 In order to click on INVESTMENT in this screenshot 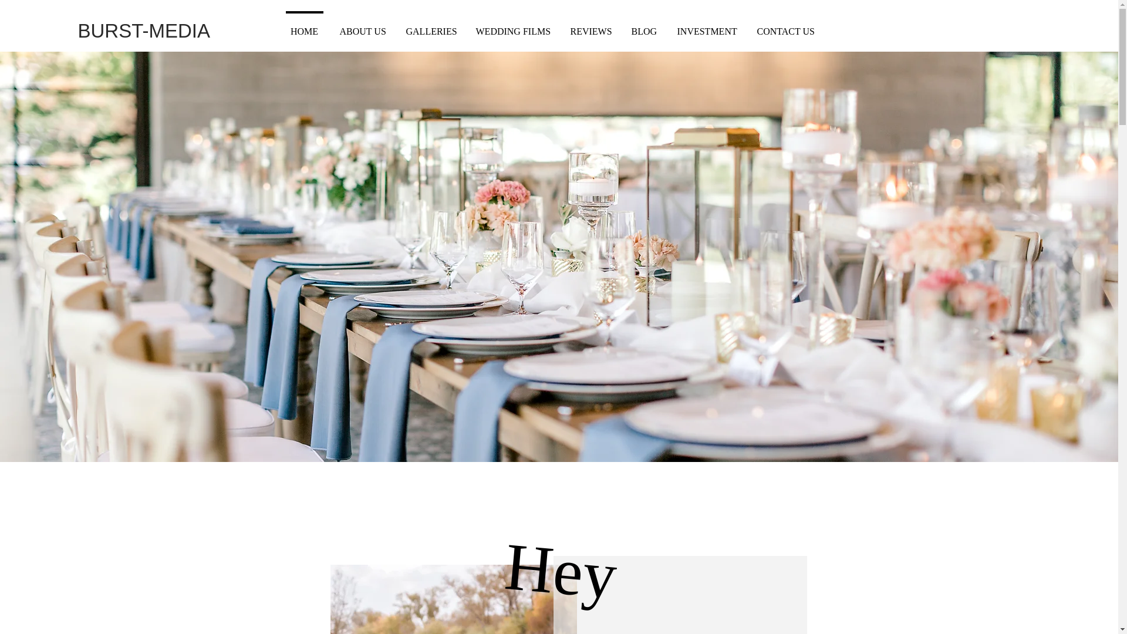, I will do `click(696, 26)`.